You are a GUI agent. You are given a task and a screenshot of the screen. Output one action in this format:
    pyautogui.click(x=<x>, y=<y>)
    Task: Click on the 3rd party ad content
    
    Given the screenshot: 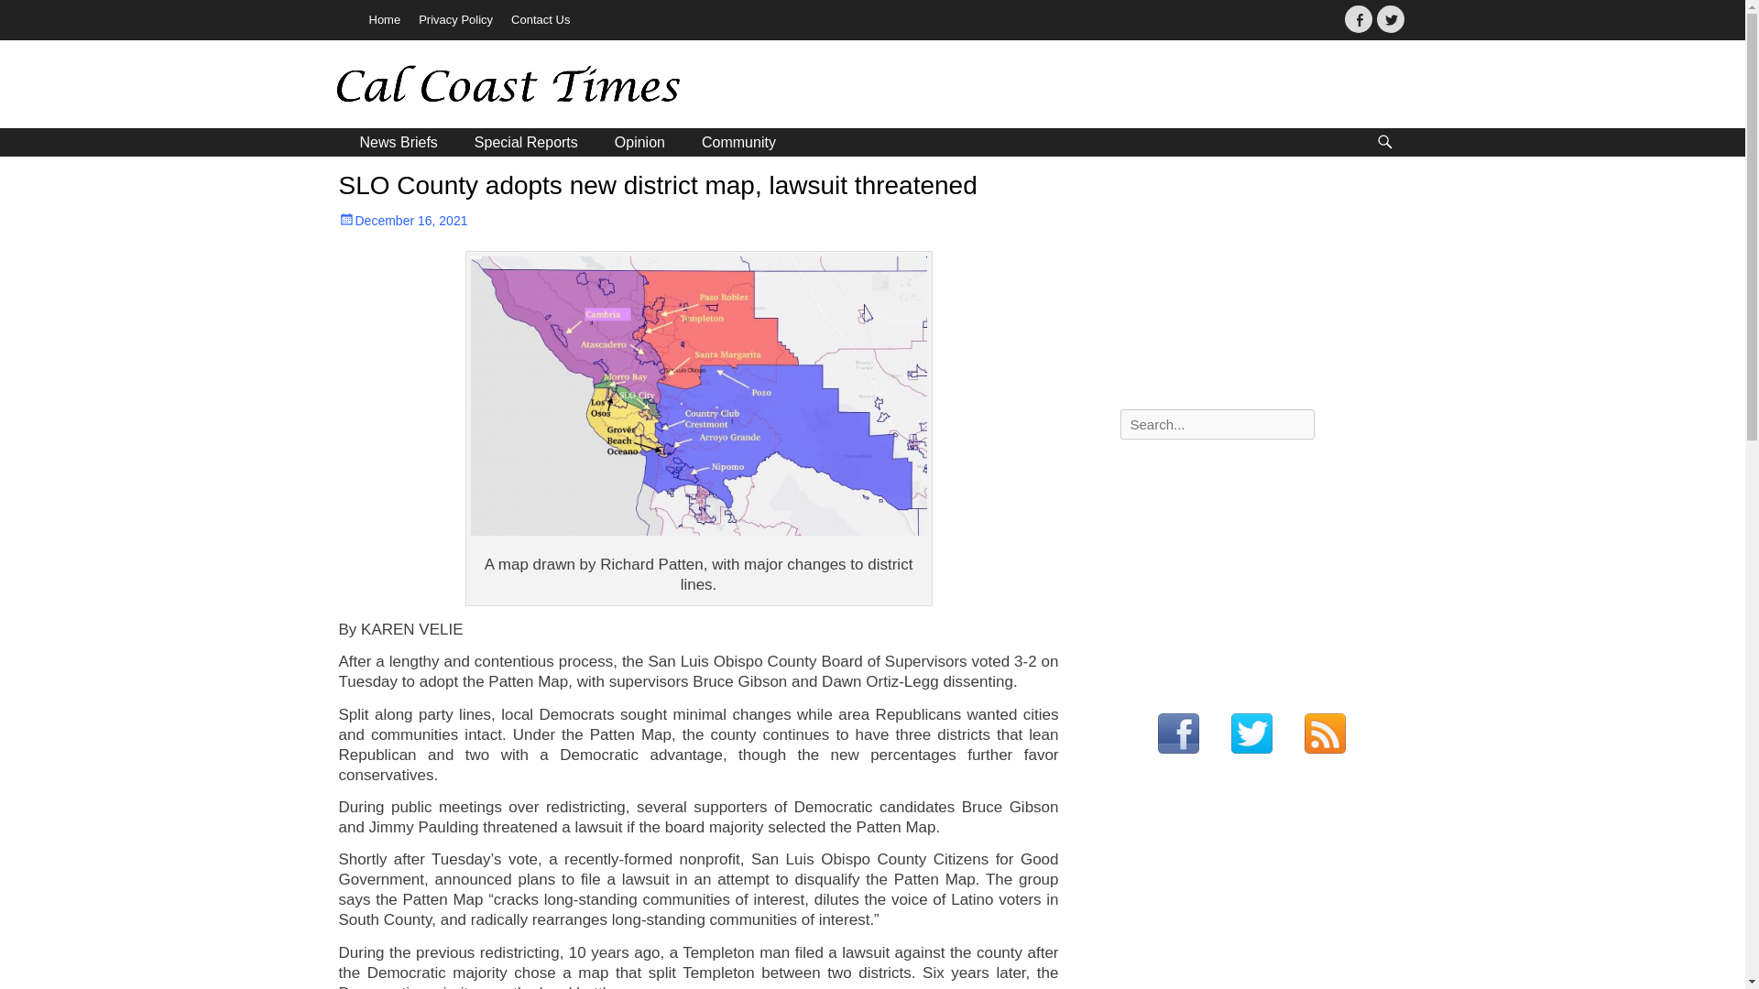 What is the action you would take?
    pyautogui.click(x=1087, y=86)
    